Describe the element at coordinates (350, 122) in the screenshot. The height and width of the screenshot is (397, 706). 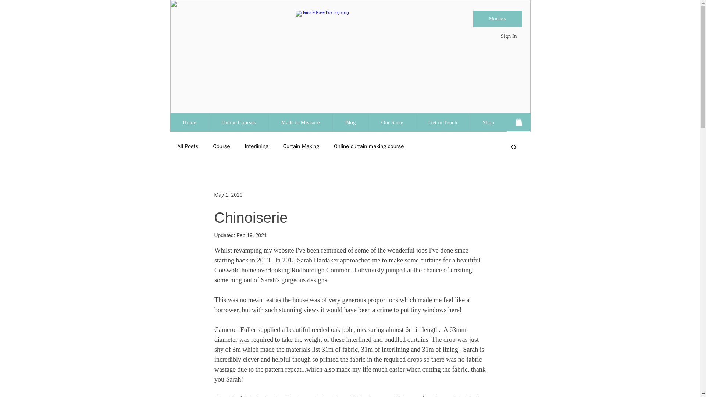
I see `Blog` at that location.